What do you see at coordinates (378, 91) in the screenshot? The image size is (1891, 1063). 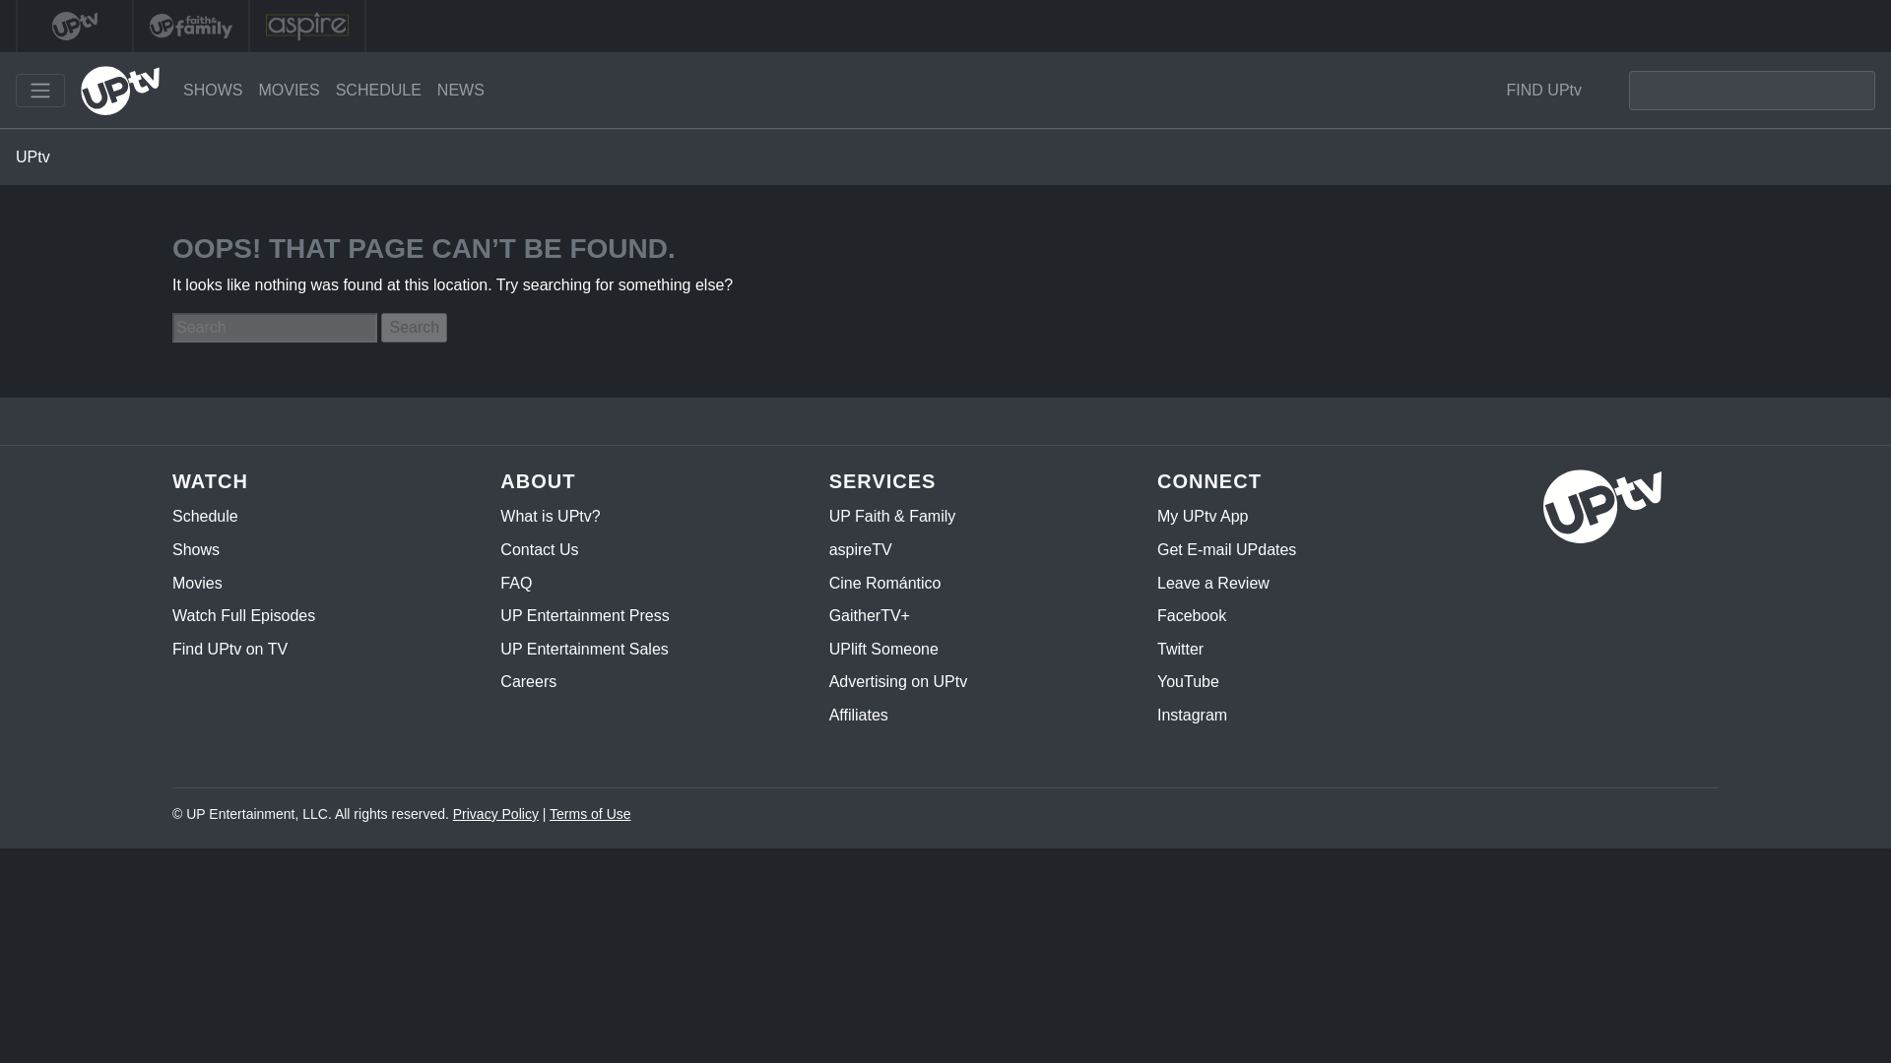 I see `SCHEDULE` at bounding box center [378, 91].